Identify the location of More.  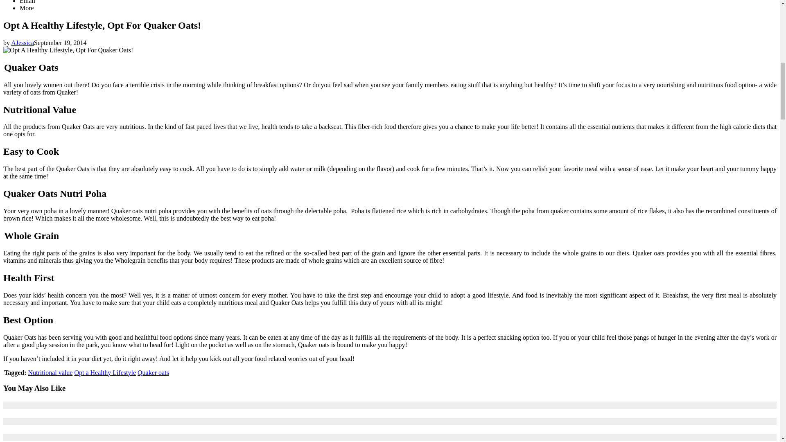
(27, 8).